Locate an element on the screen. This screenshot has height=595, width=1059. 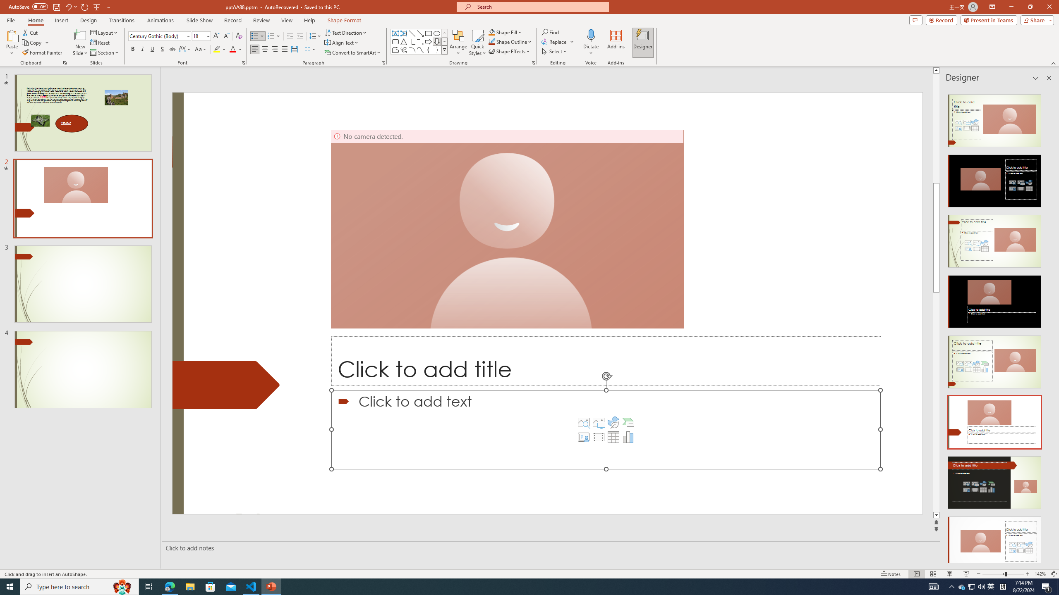
Title TextBox is located at coordinates (606, 361).